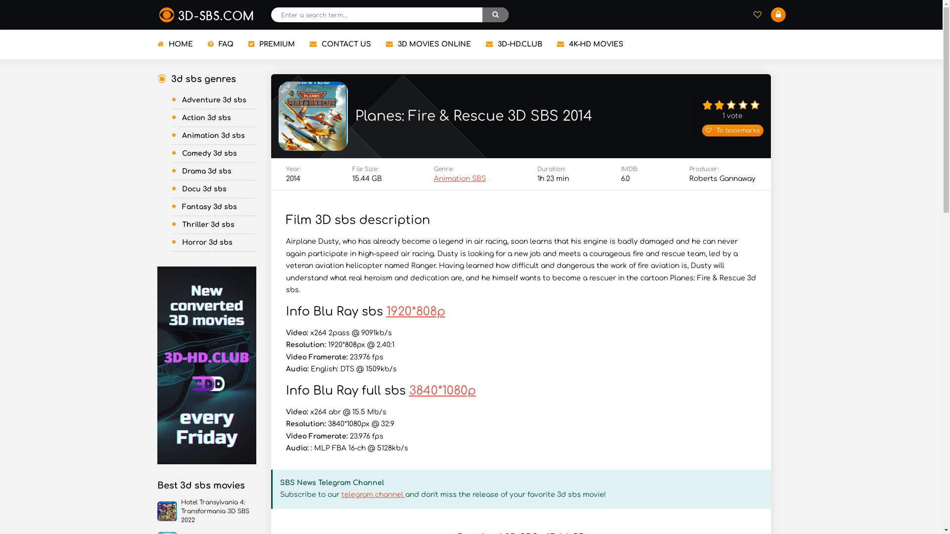 The image size is (950, 534). I want to click on Adventure 3d sbs, so click(214, 100).